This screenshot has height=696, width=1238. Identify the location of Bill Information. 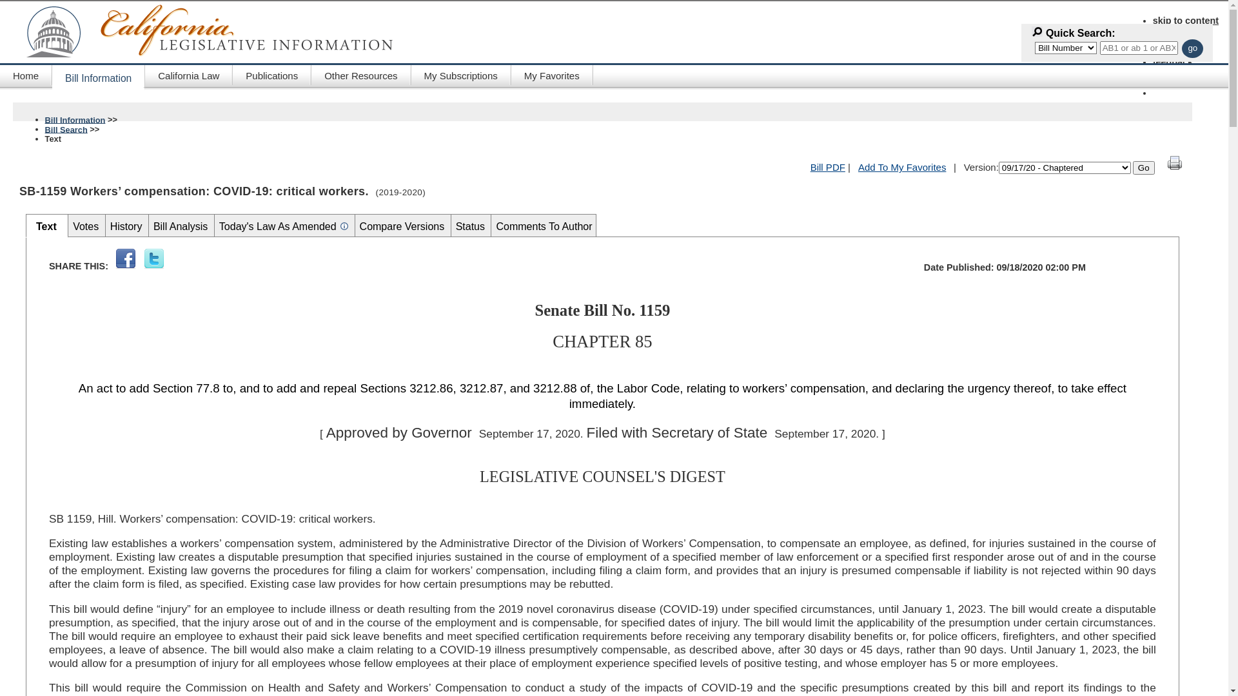
(99, 77).